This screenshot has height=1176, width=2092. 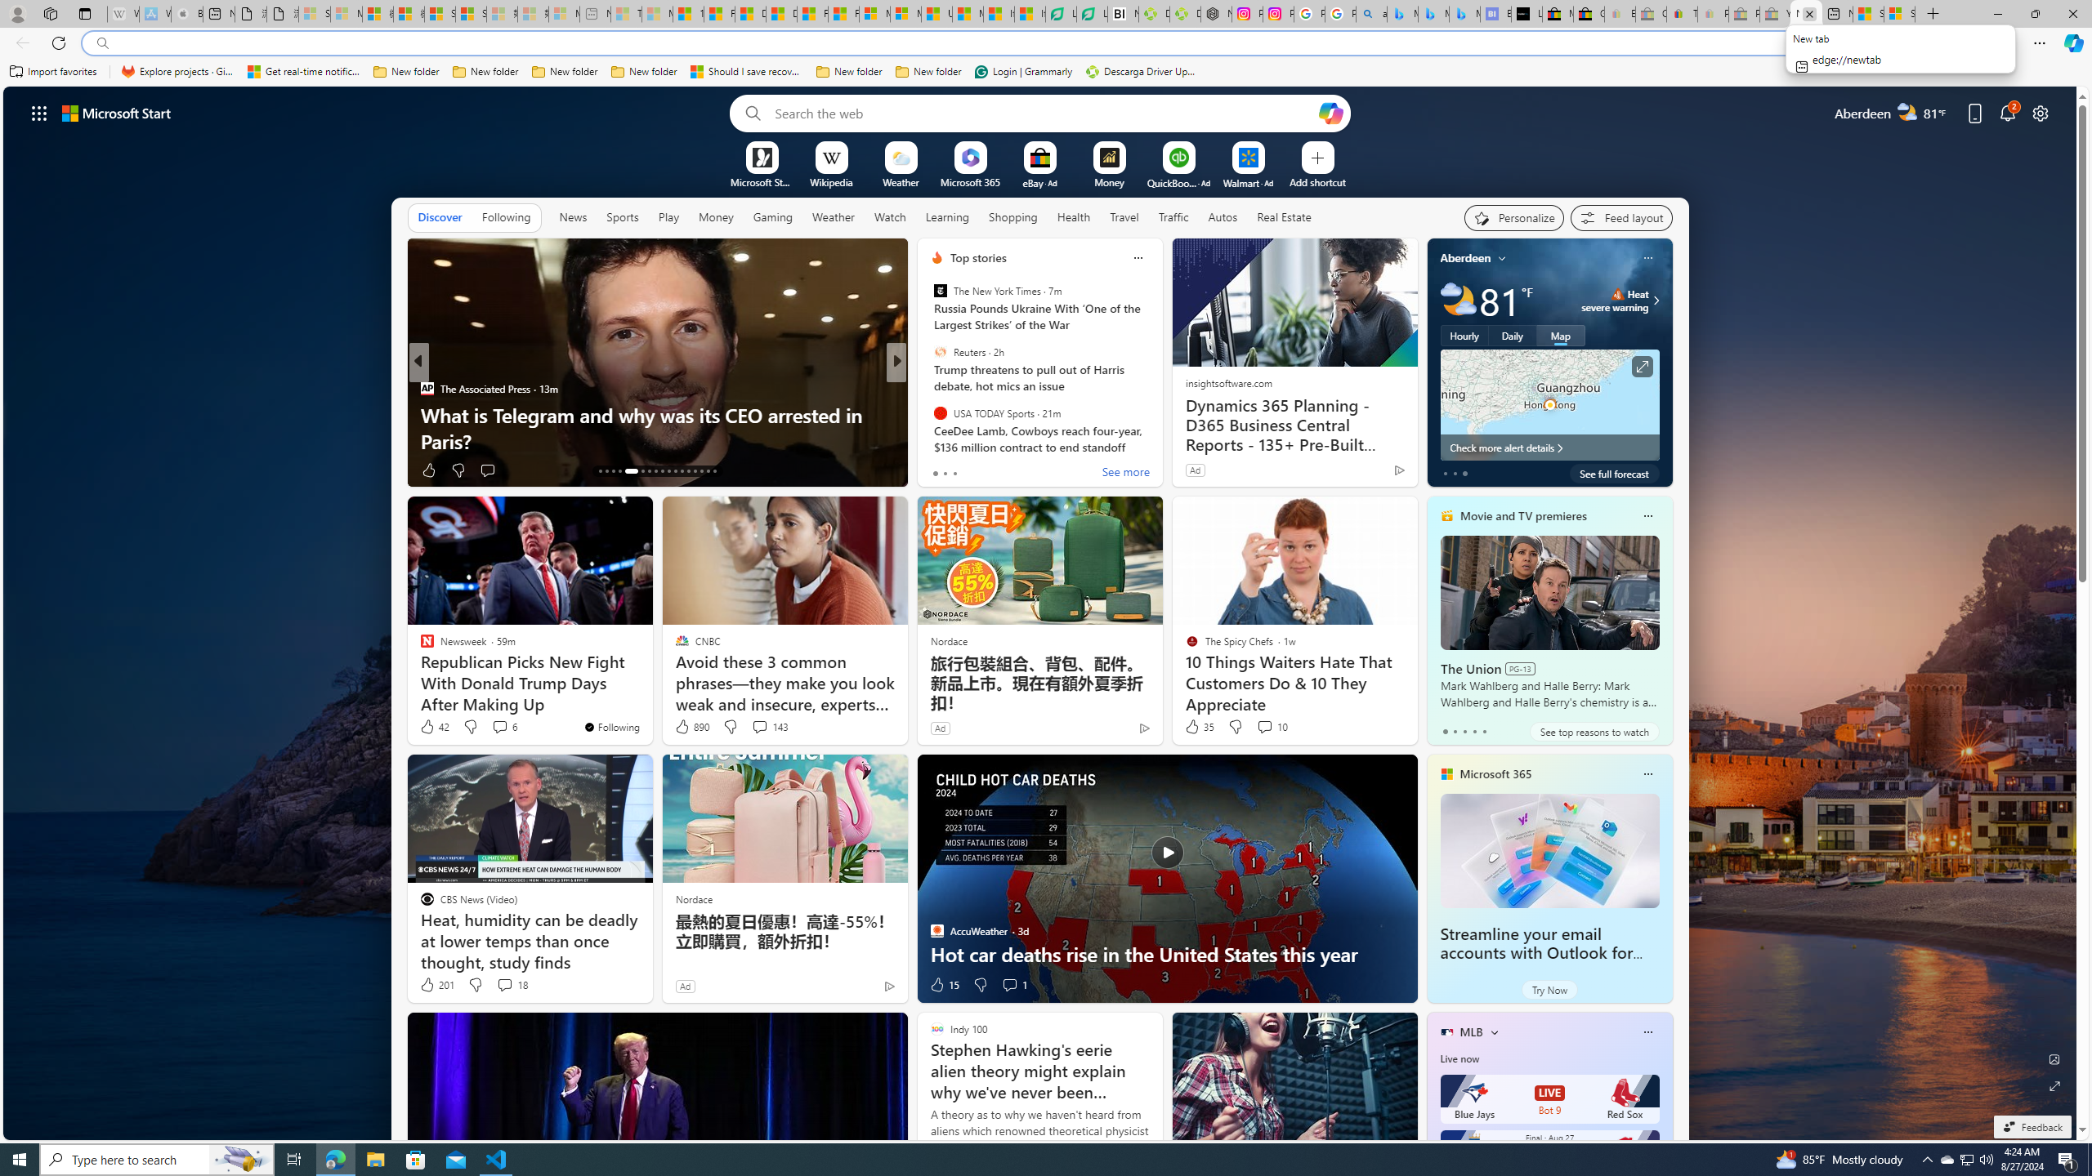 What do you see at coordinates (929, 389) in the screenshot?
I see `Salon` at bounding box center [929, 389].